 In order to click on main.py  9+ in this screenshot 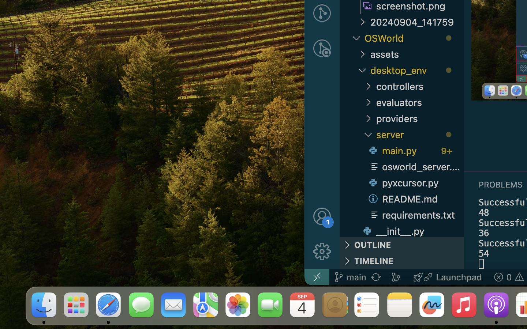, I will do `click(415, 151)`.